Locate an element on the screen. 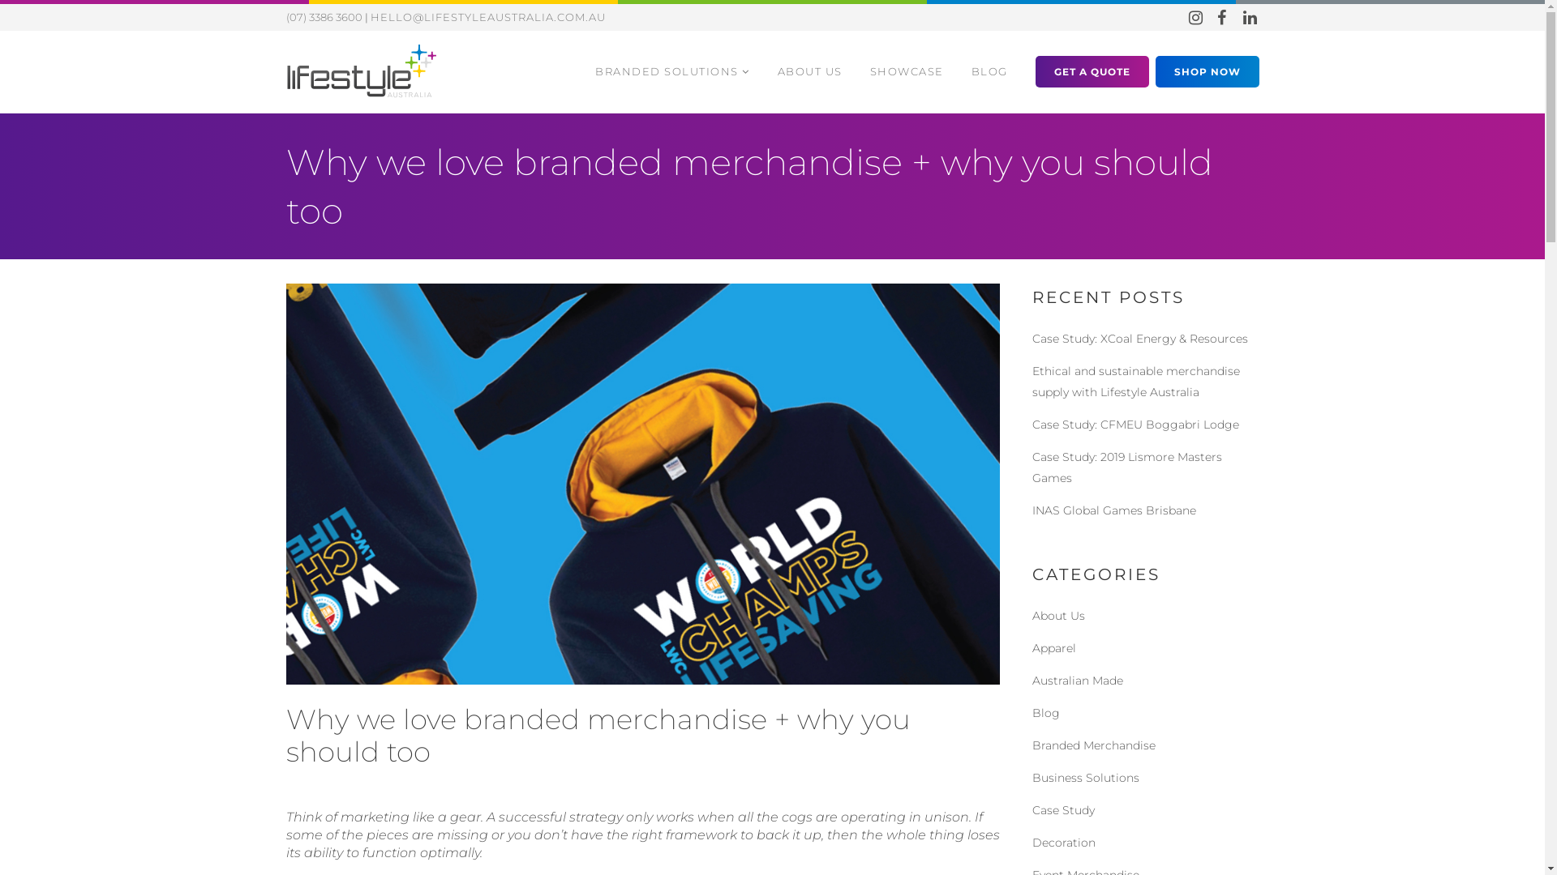  Lemon Tree is located at coordinates (563, 779).